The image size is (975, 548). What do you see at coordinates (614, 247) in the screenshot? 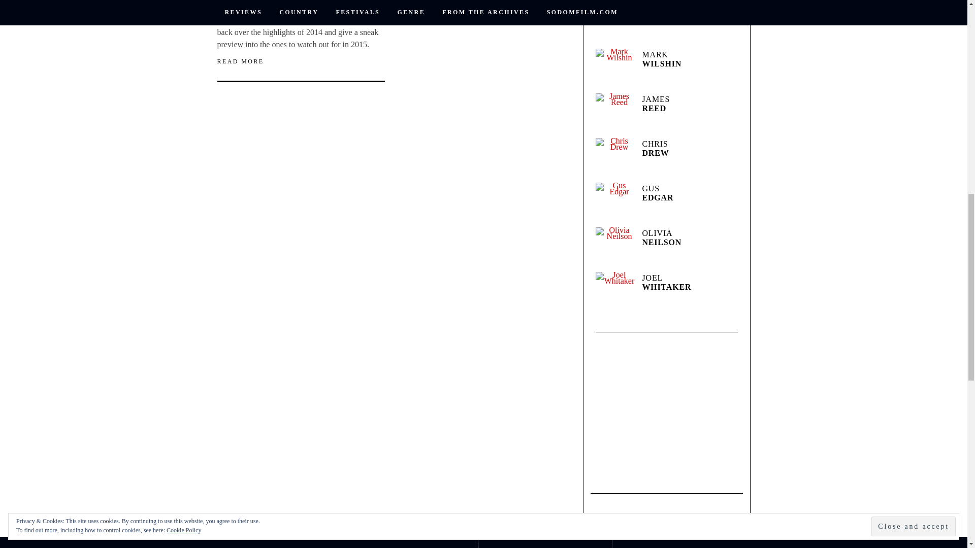
I see `Olivia Neilson` at bounding box center [614, 247].